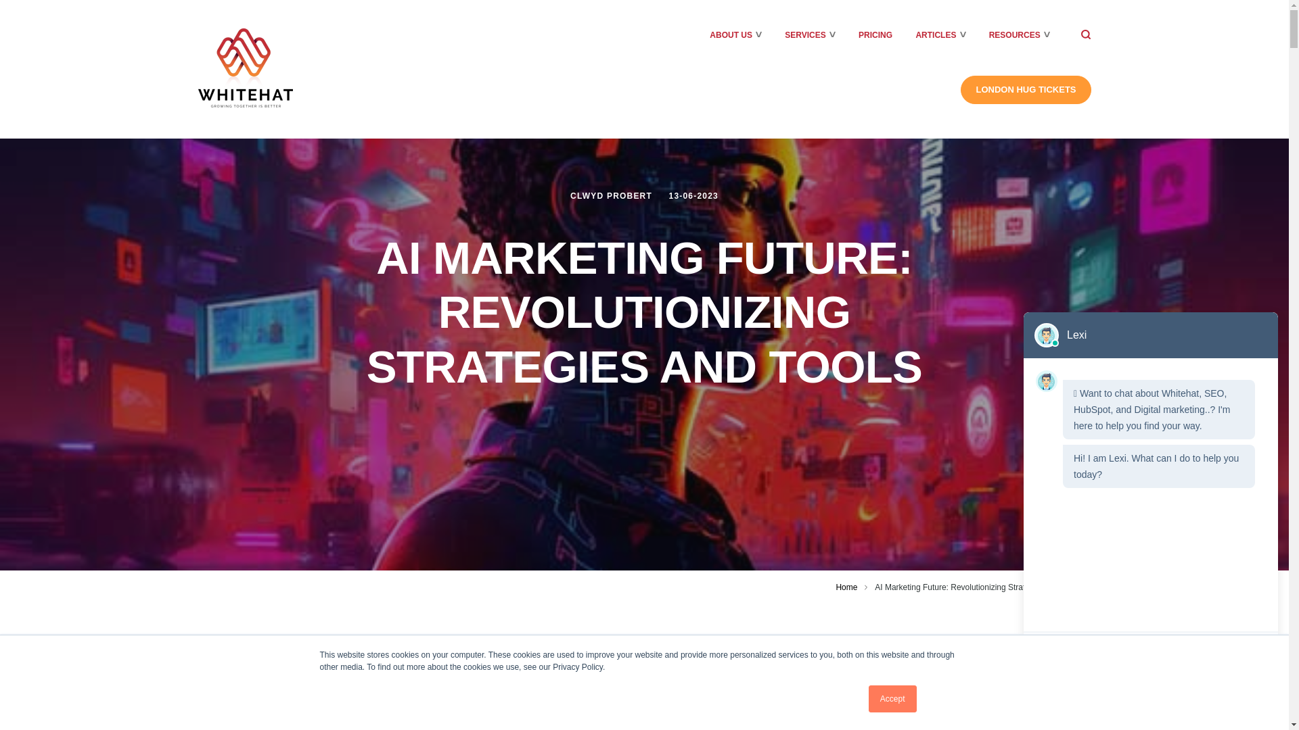 Image resolution: width=1299 pixels, height=730 pixels. I want to click on marketers must adapt their strategies, so click(640, 715).